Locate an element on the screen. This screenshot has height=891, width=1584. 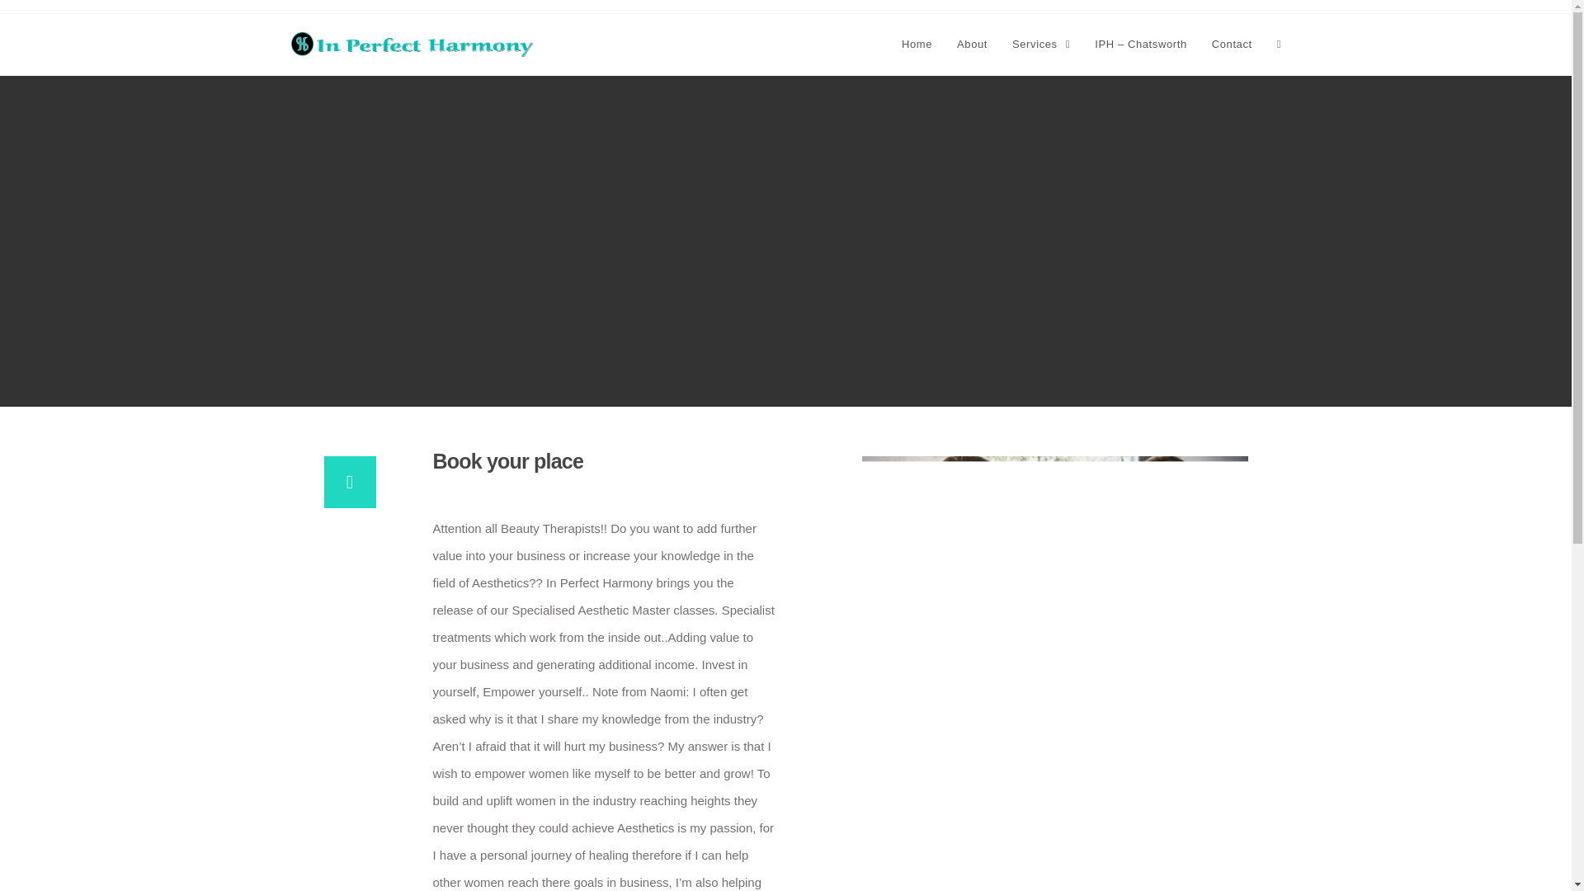
Contact is located at coordinates (1231, 45).